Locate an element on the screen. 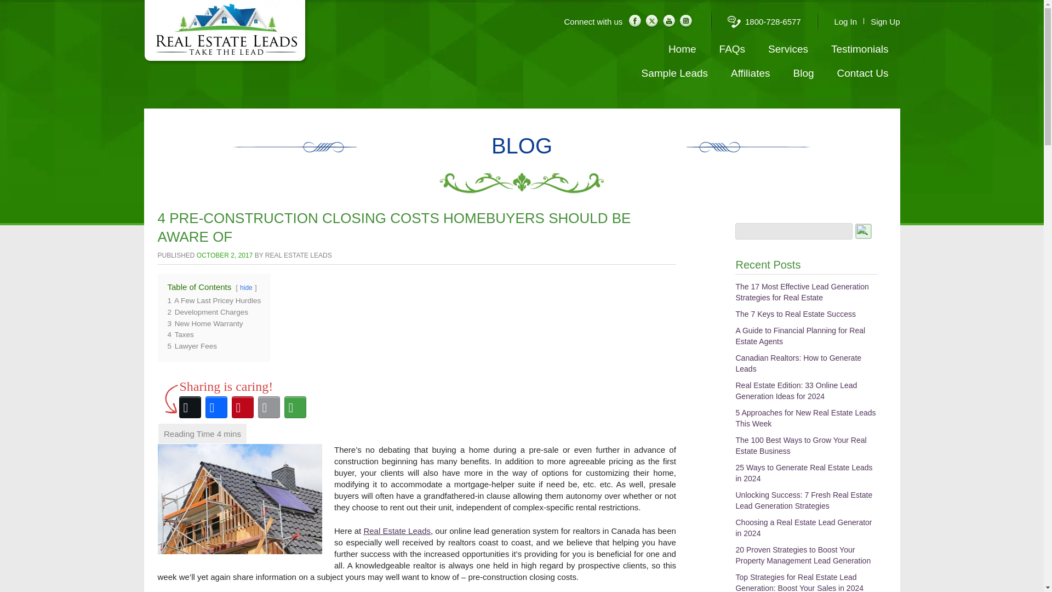 The width and height of the screenshot is (1052, 592). Real Estate Leads is located at coordinates (397, 531).